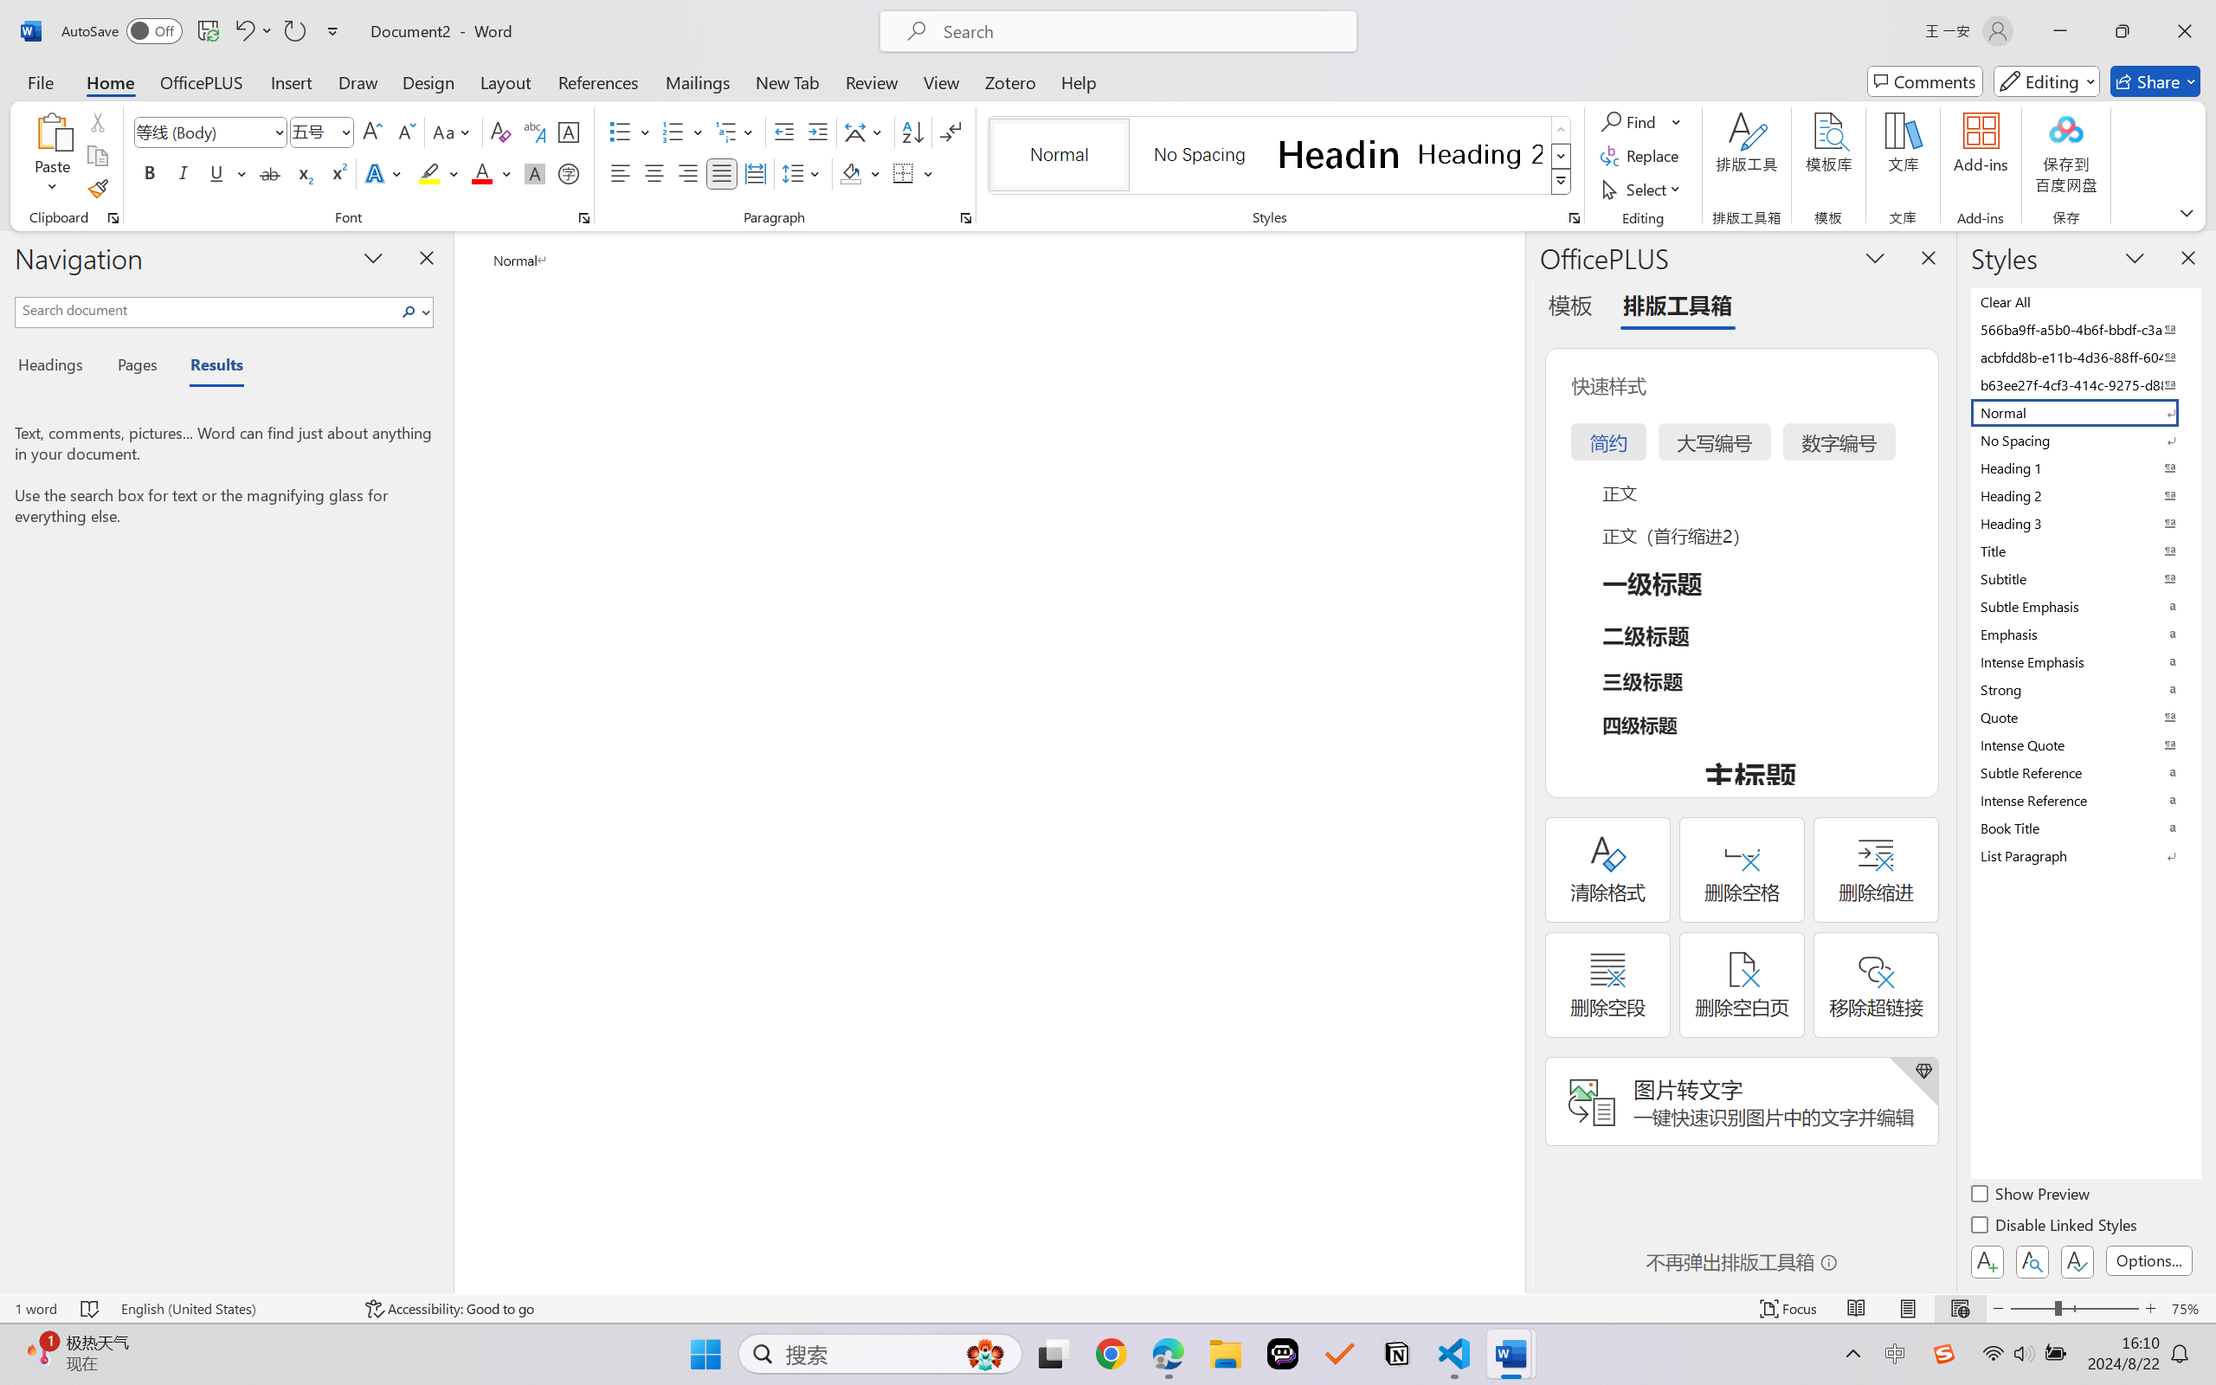  Describe the element at coordinates (151, 173) in the screenshot. I see `Bold` at that location.